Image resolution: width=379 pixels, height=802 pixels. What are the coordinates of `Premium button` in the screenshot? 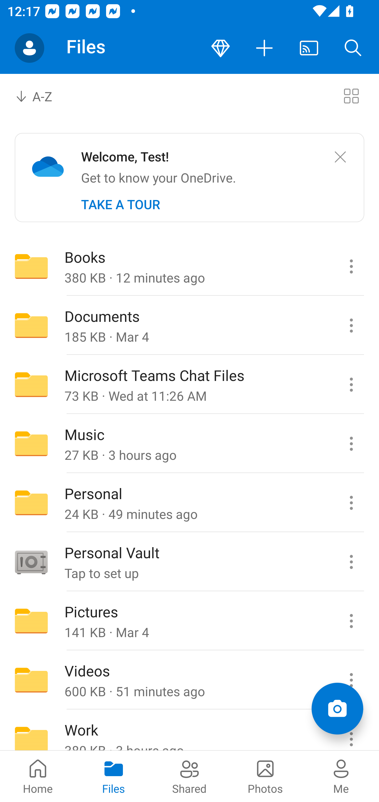 It's located at (221, 48).